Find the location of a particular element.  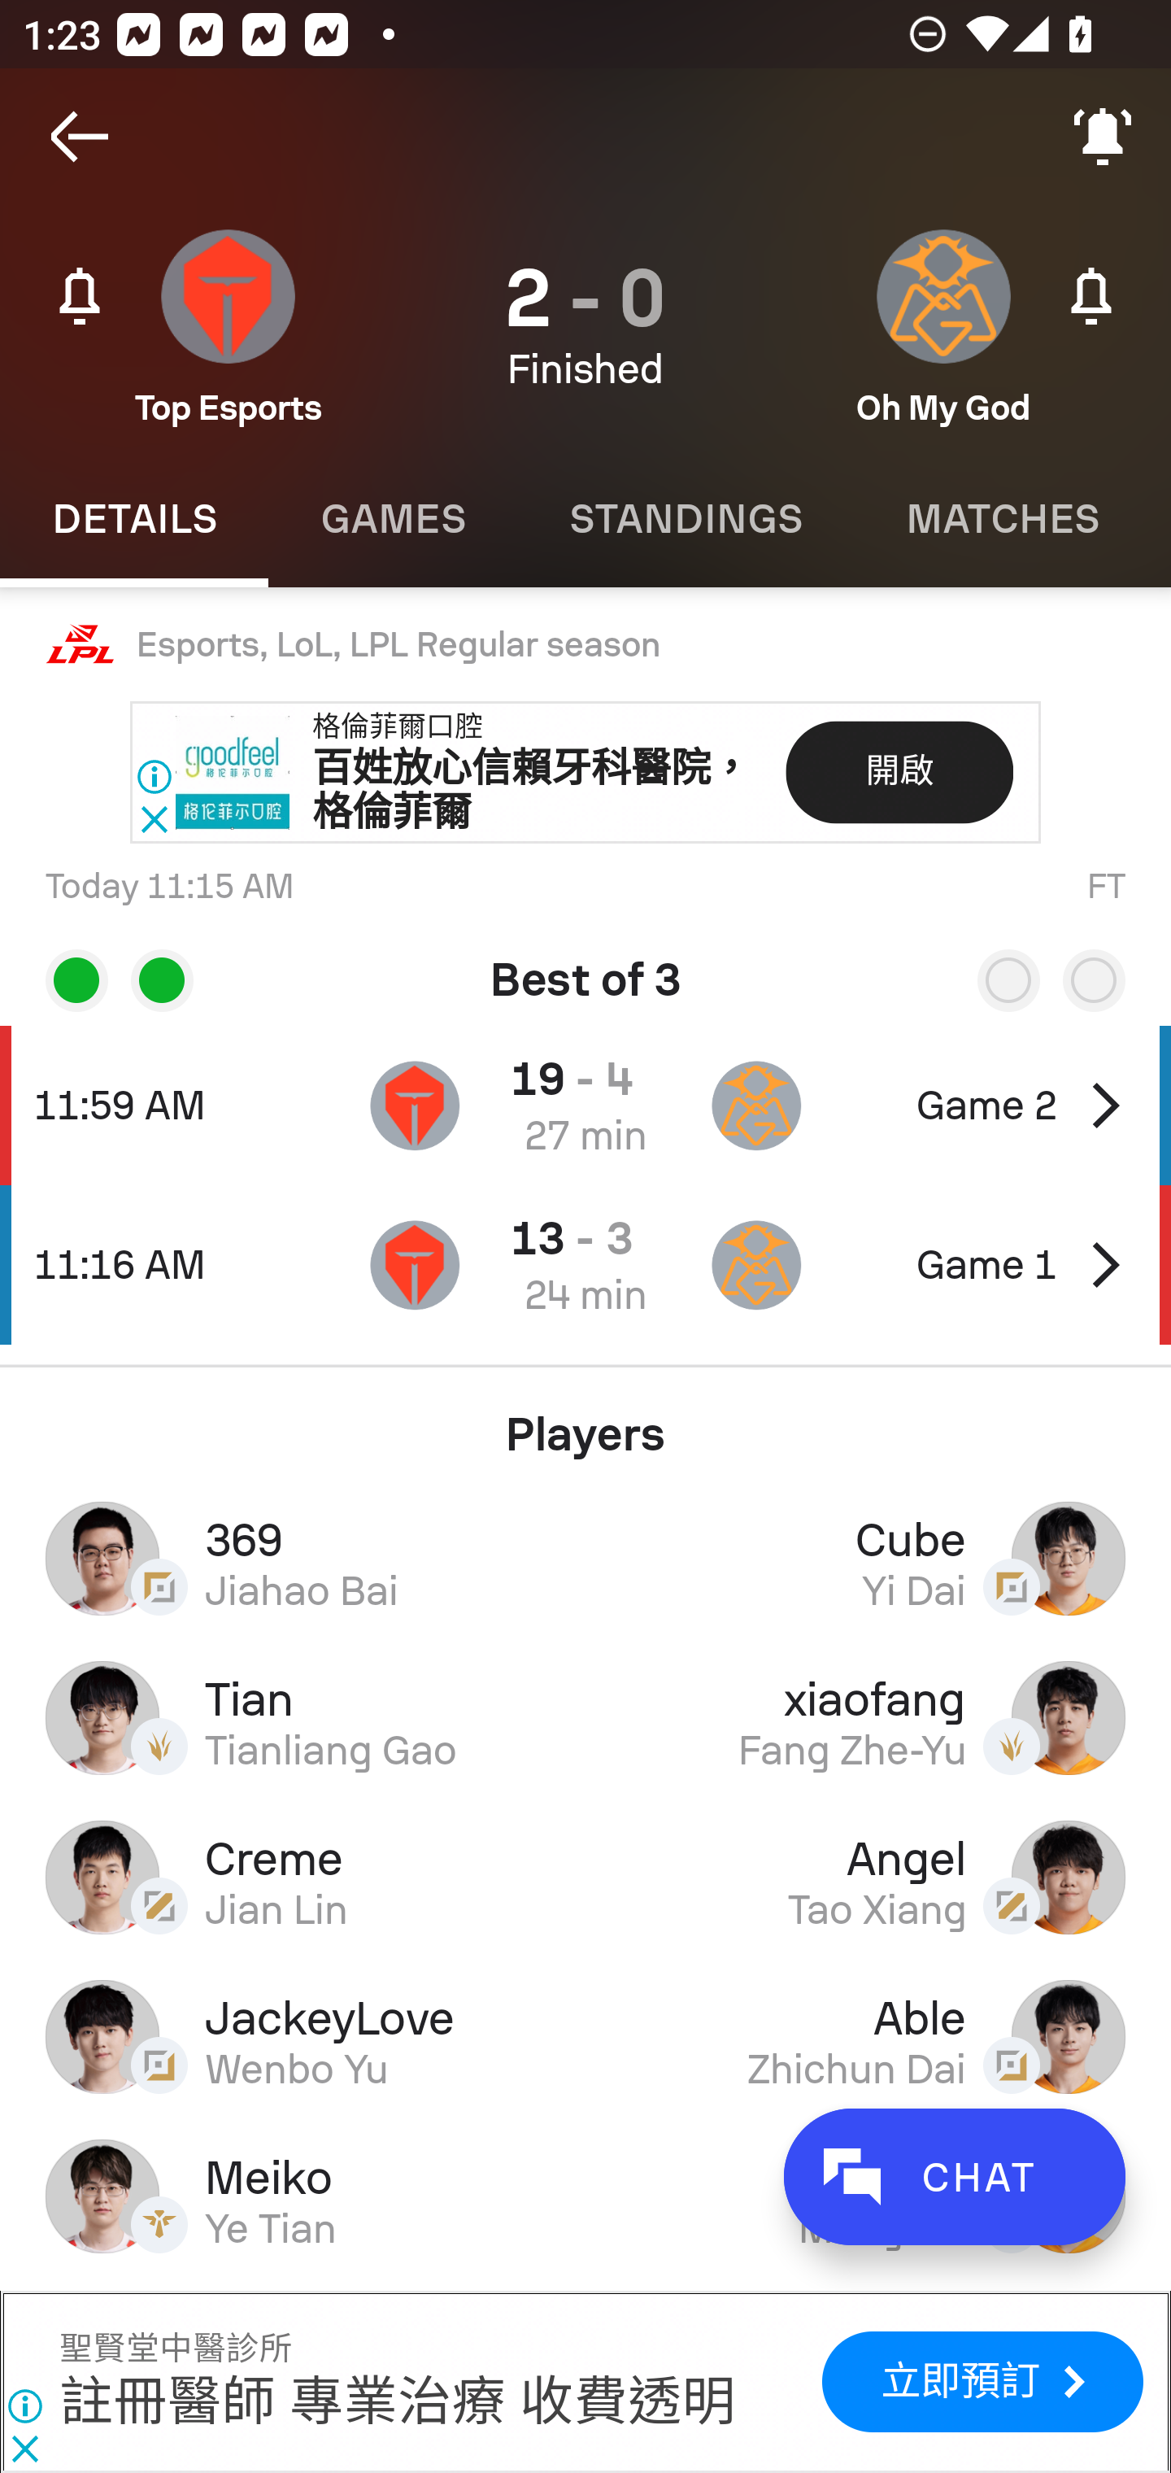

聖賢堂中醫診所 is located at coordinates (176, 2349).